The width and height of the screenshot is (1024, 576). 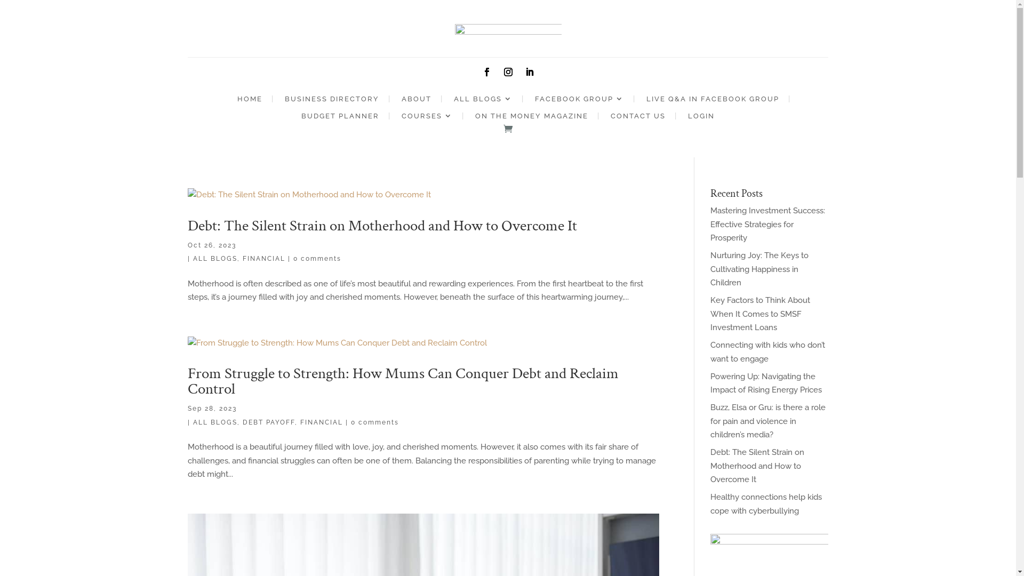 I want to click on FINANCIAL, so click(x=264, y=259).